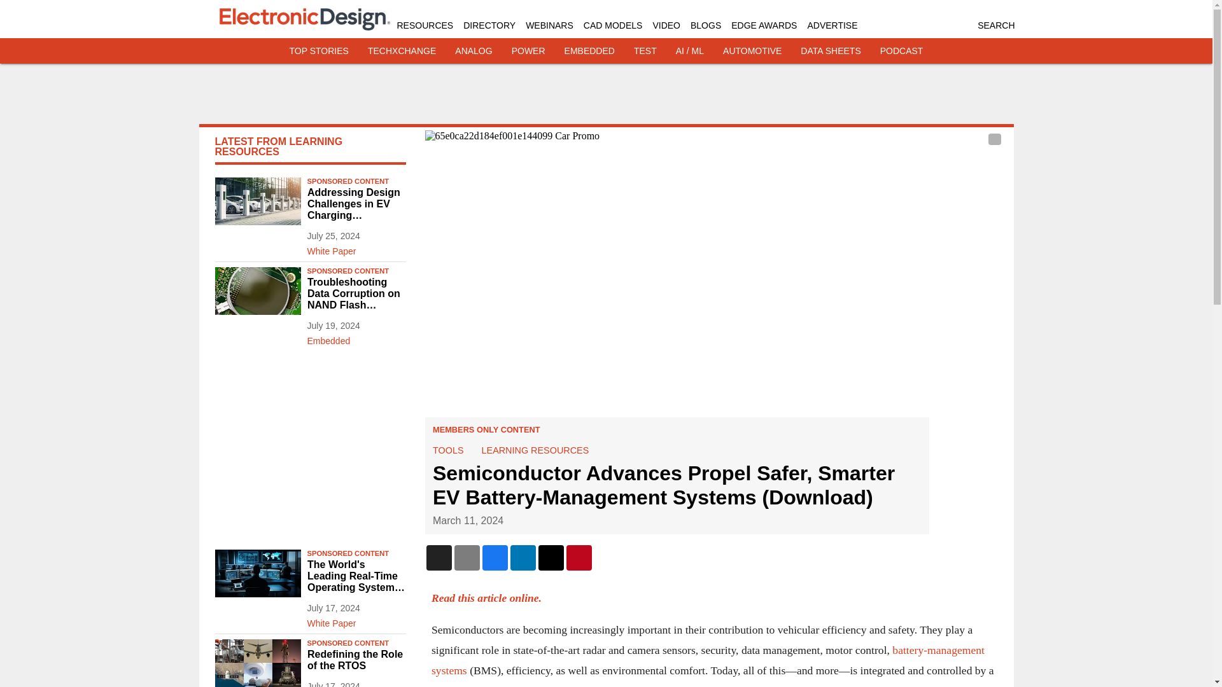  I want to click on EDGE AWARDS, so click(764, 25).